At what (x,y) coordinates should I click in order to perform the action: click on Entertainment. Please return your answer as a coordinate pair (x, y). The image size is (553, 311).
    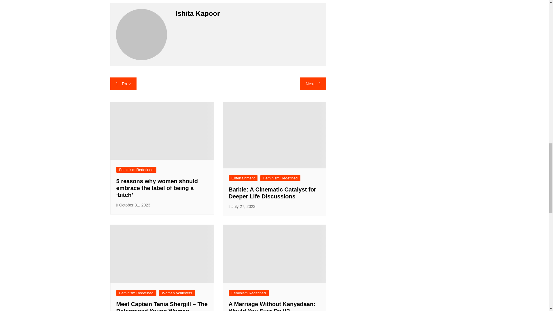
    Looking at the image, I should click on (243, 178).